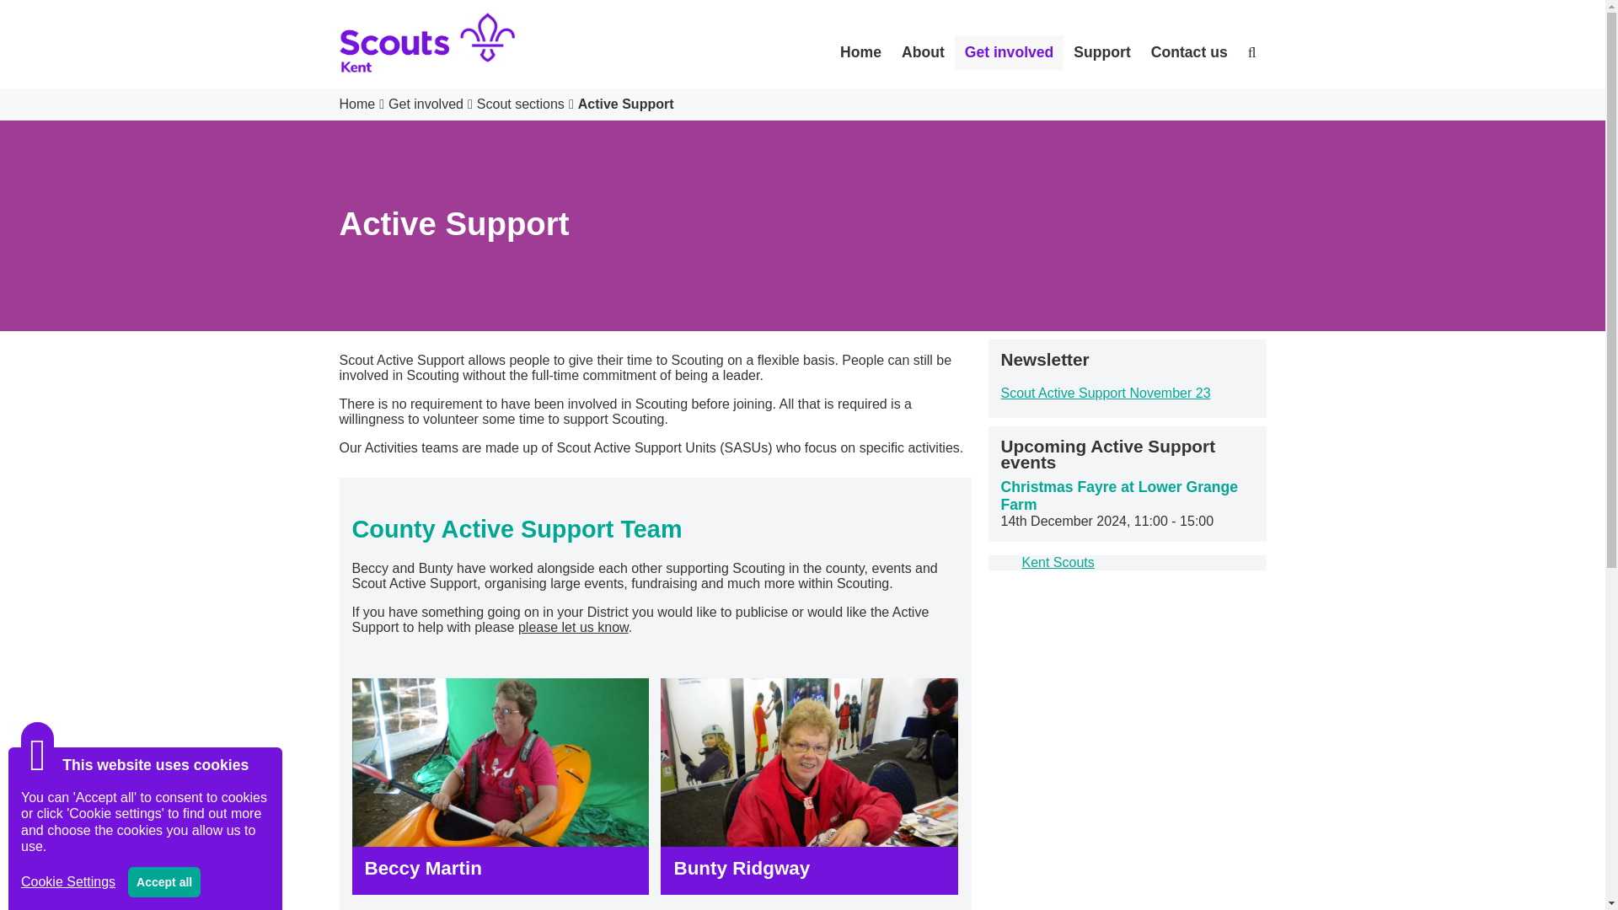  What do you see at coordinates (528, 103) in the screenshot?
I see `Scout sections` at bounding box center [528, 103].